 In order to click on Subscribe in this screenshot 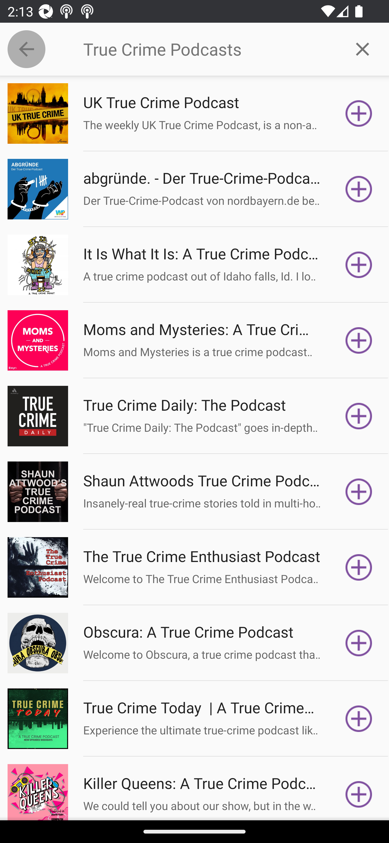, I will do `click(359, 113)`.